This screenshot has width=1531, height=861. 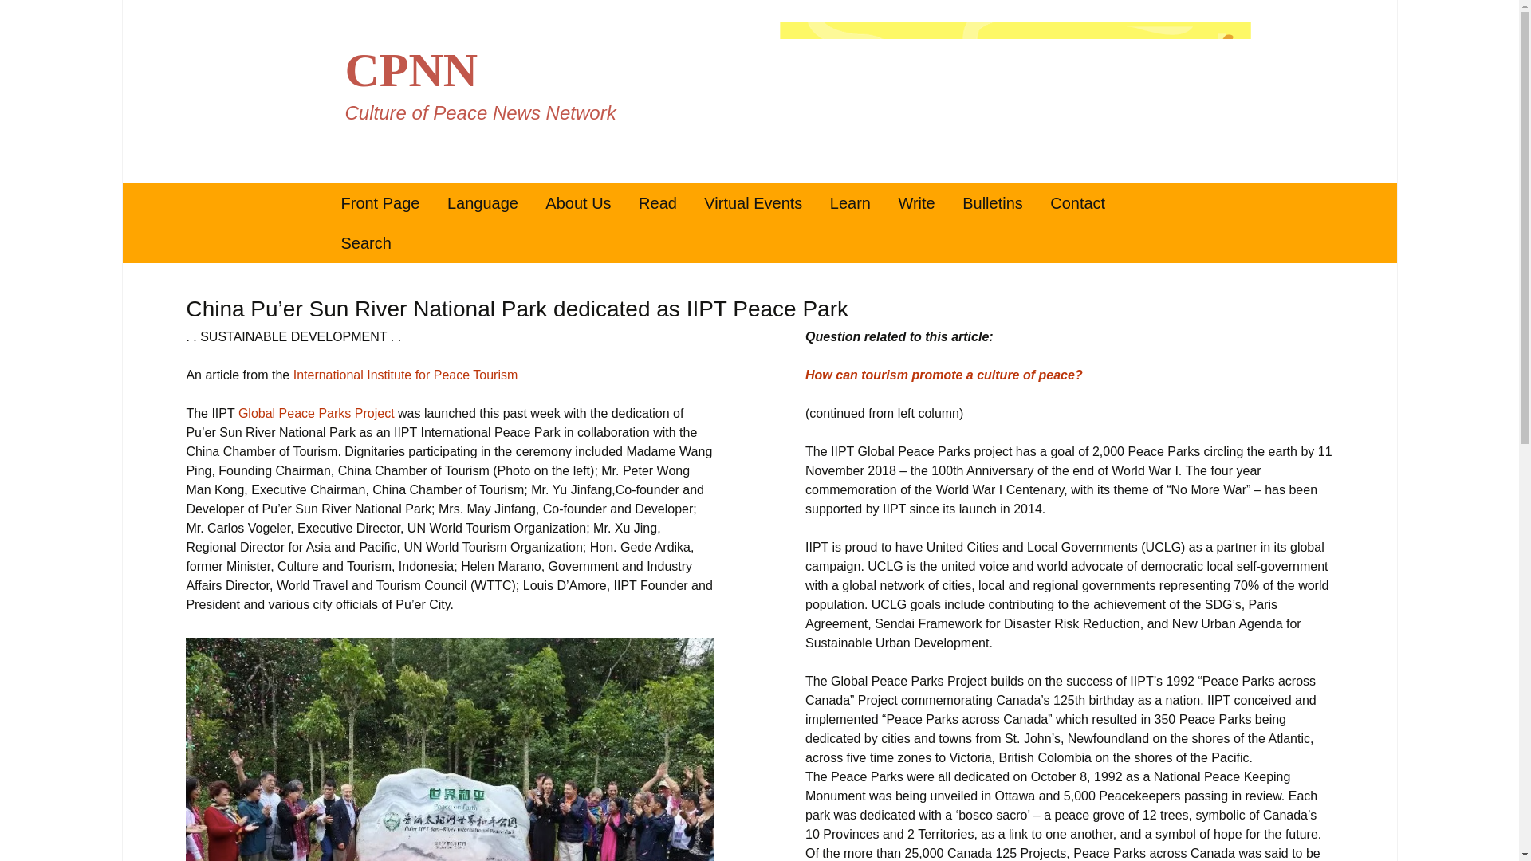 I want to click on Bulletins, so click(x=992, y=202).